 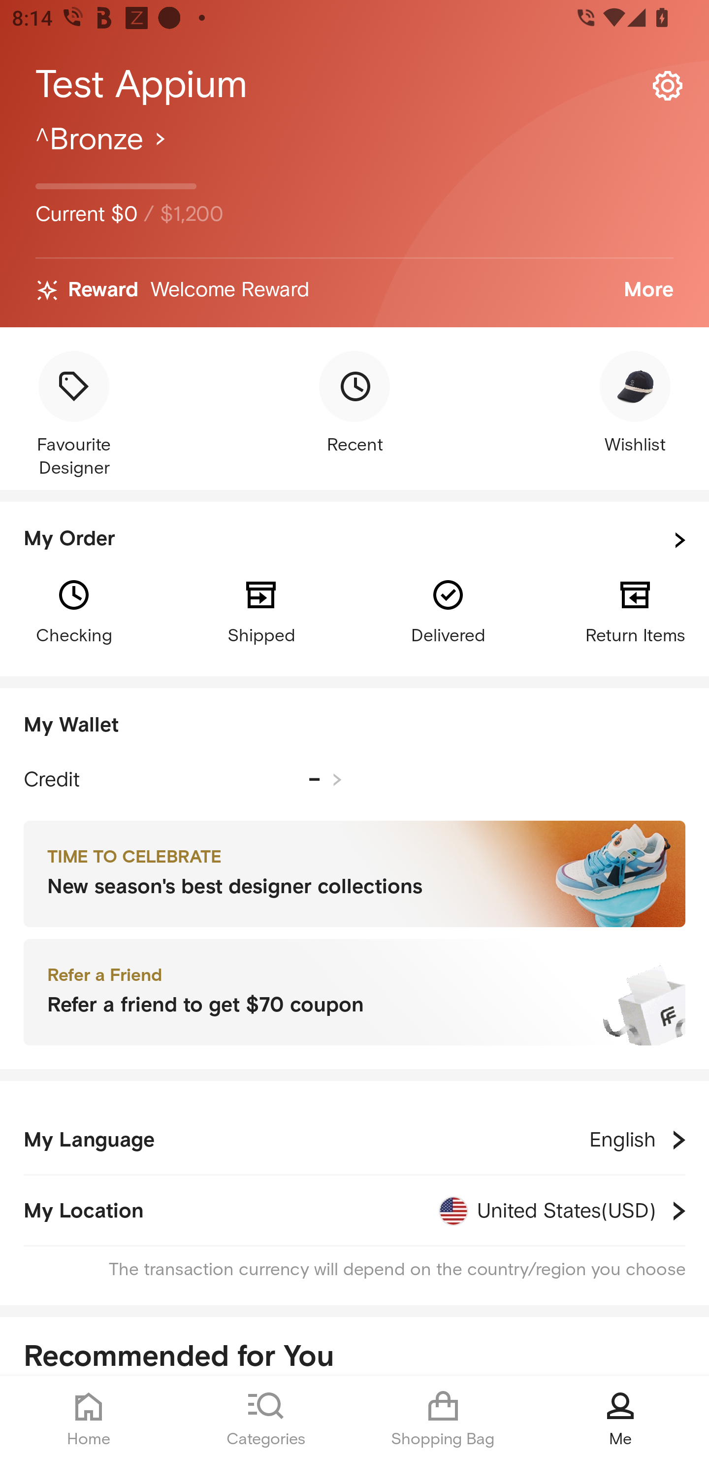 I want to click on Return Items, so click(x=635, y=610).